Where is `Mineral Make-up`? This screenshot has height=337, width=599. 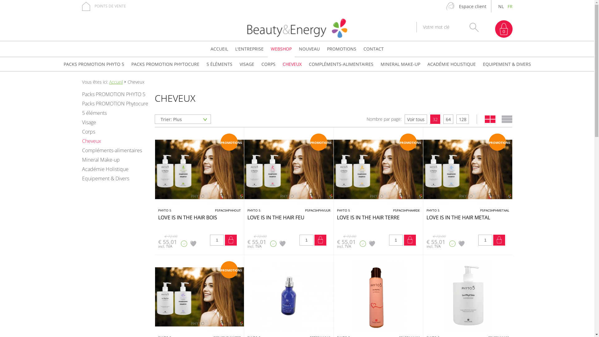 Mineral Make-up is located at coordinates (115, 160).